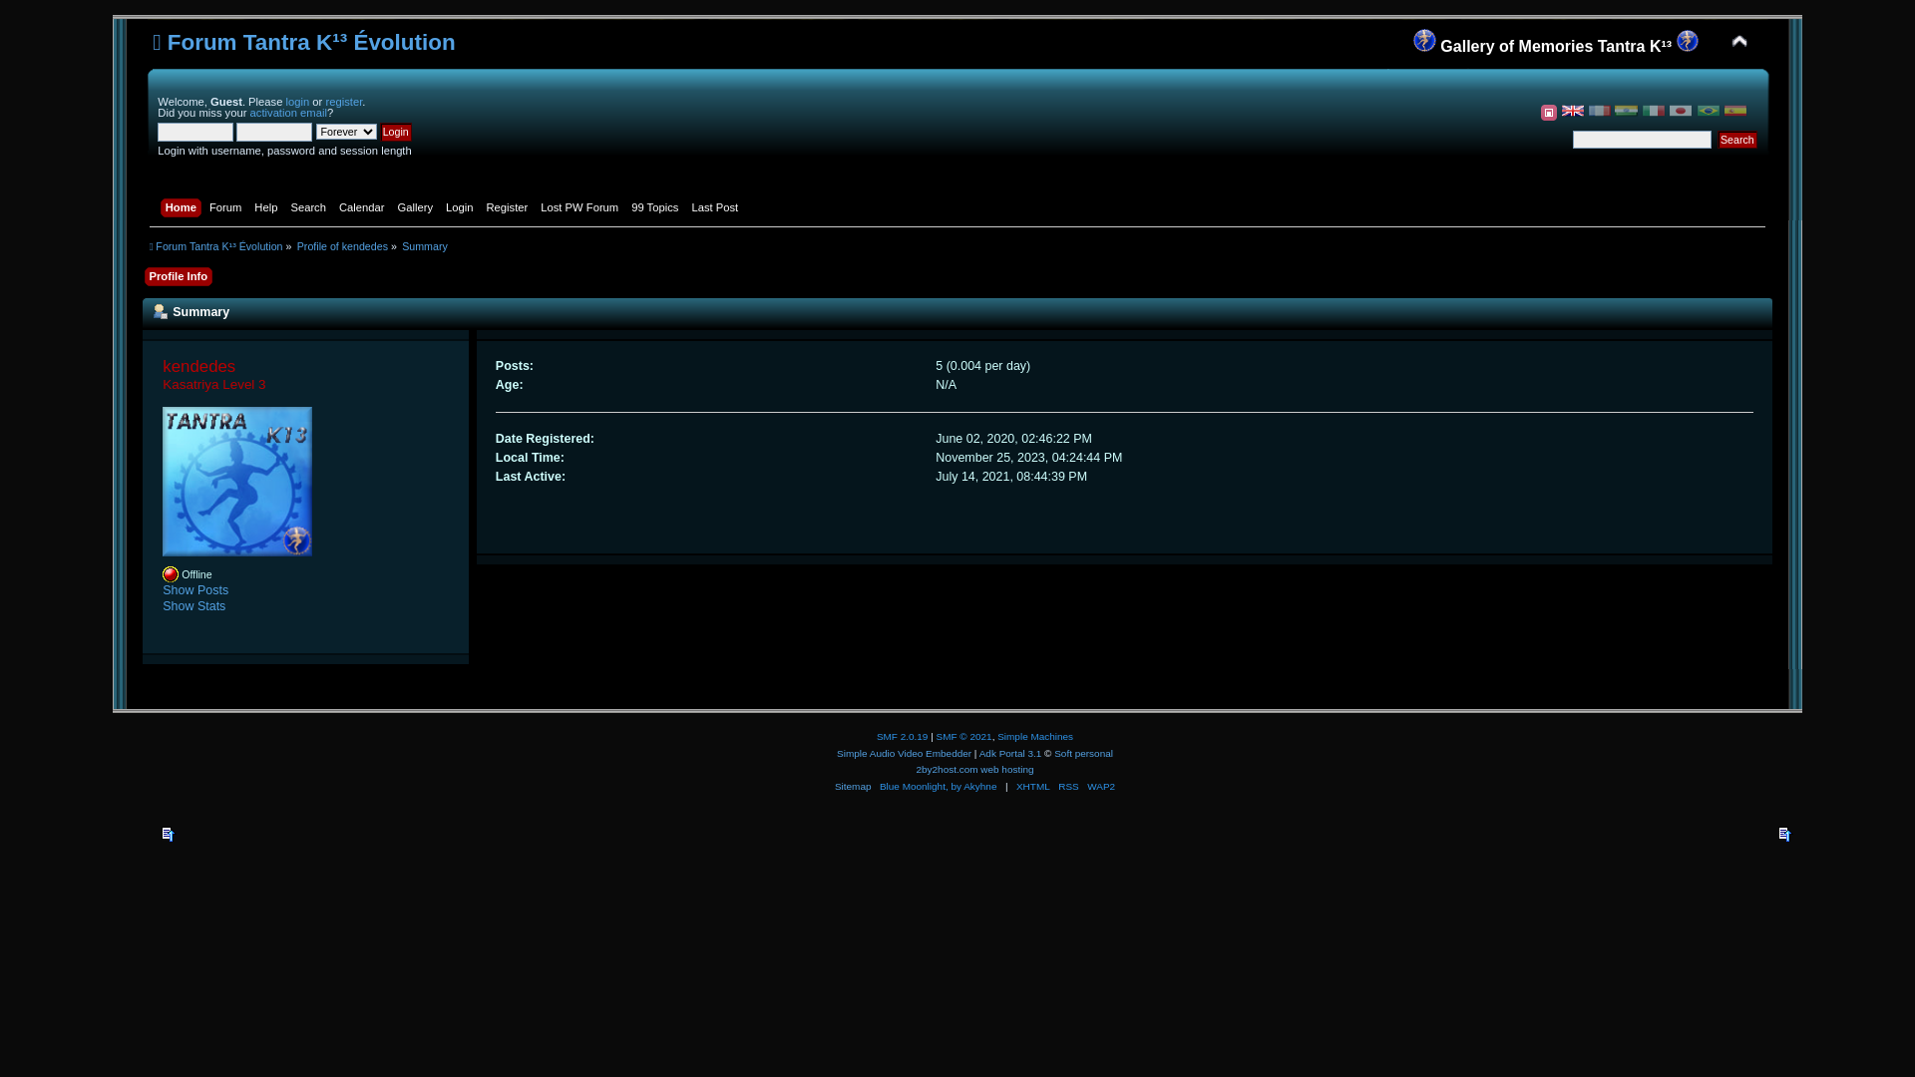  What do you see at coordinates (717, 209) in the screenshot?
I see `Last Post` at bounding box center [717, 209].